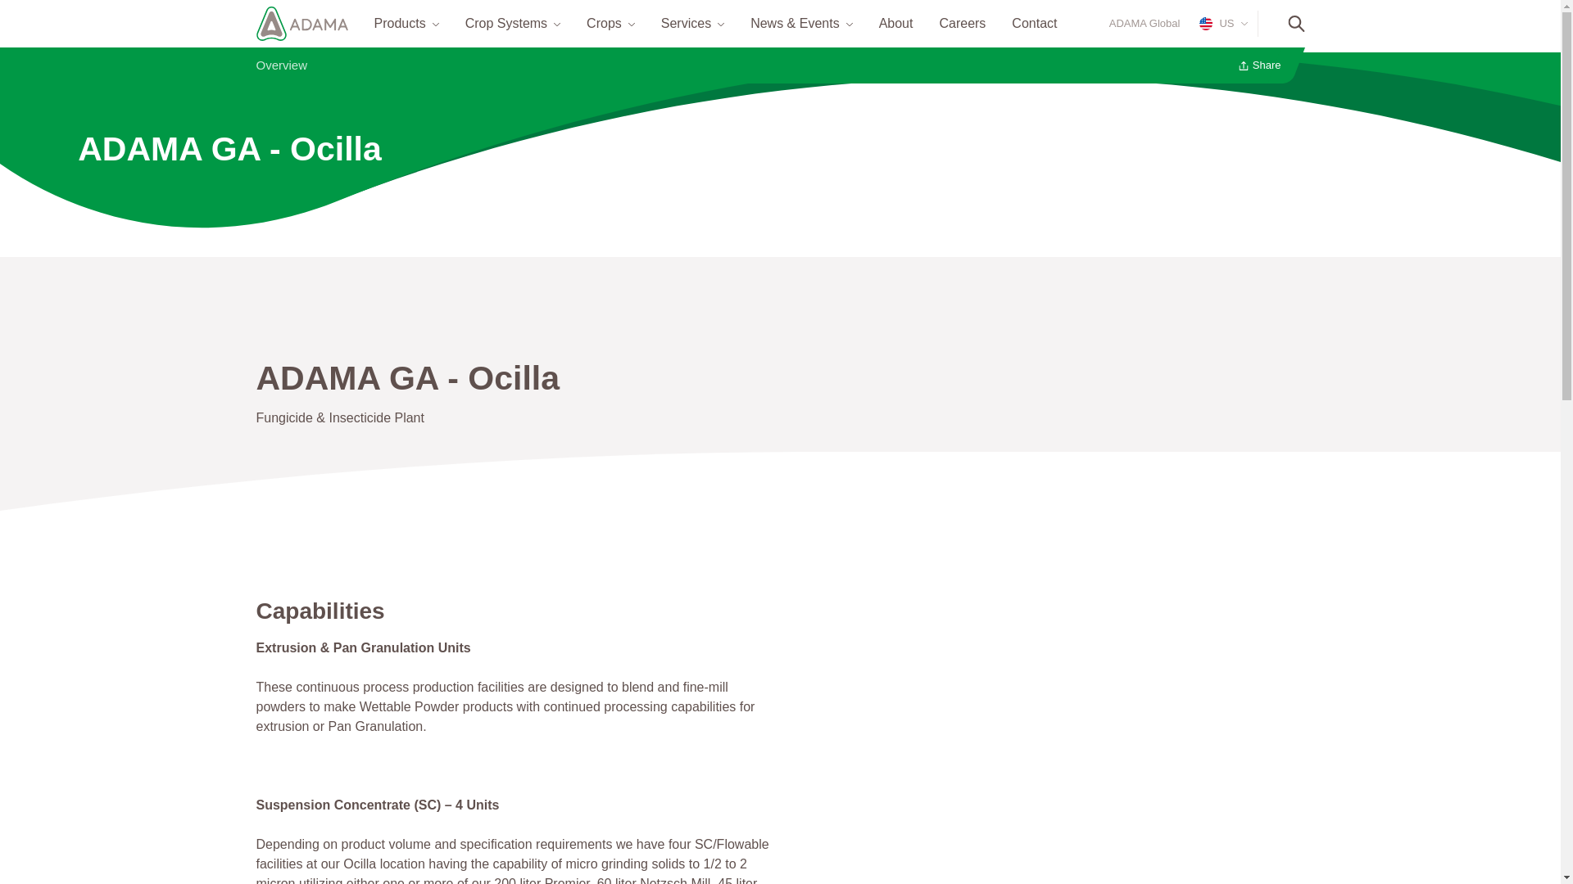  Describe the element at coordinates (399, 23) in the screenshot. I see `Products` at that location.